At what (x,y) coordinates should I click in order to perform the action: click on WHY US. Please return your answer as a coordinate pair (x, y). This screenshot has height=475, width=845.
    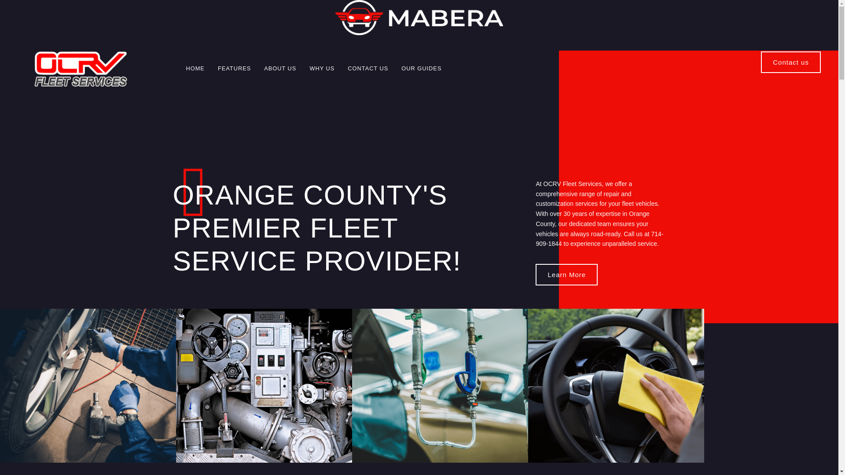
    Looking at the image, I should click on (322, 69).